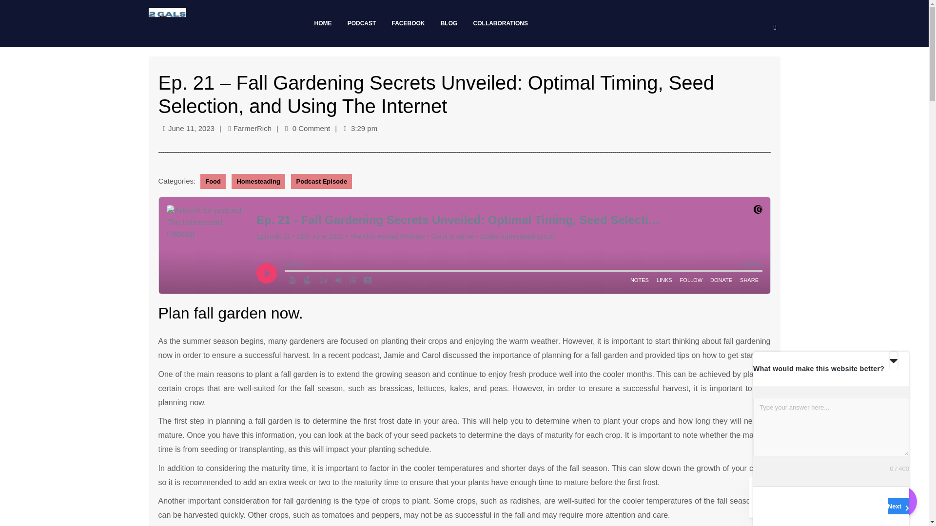 The height and width of the screenshot is (526, 936). Describe the element at coordinates (325, 23) in the screenshot. I see `HOME` at that location.